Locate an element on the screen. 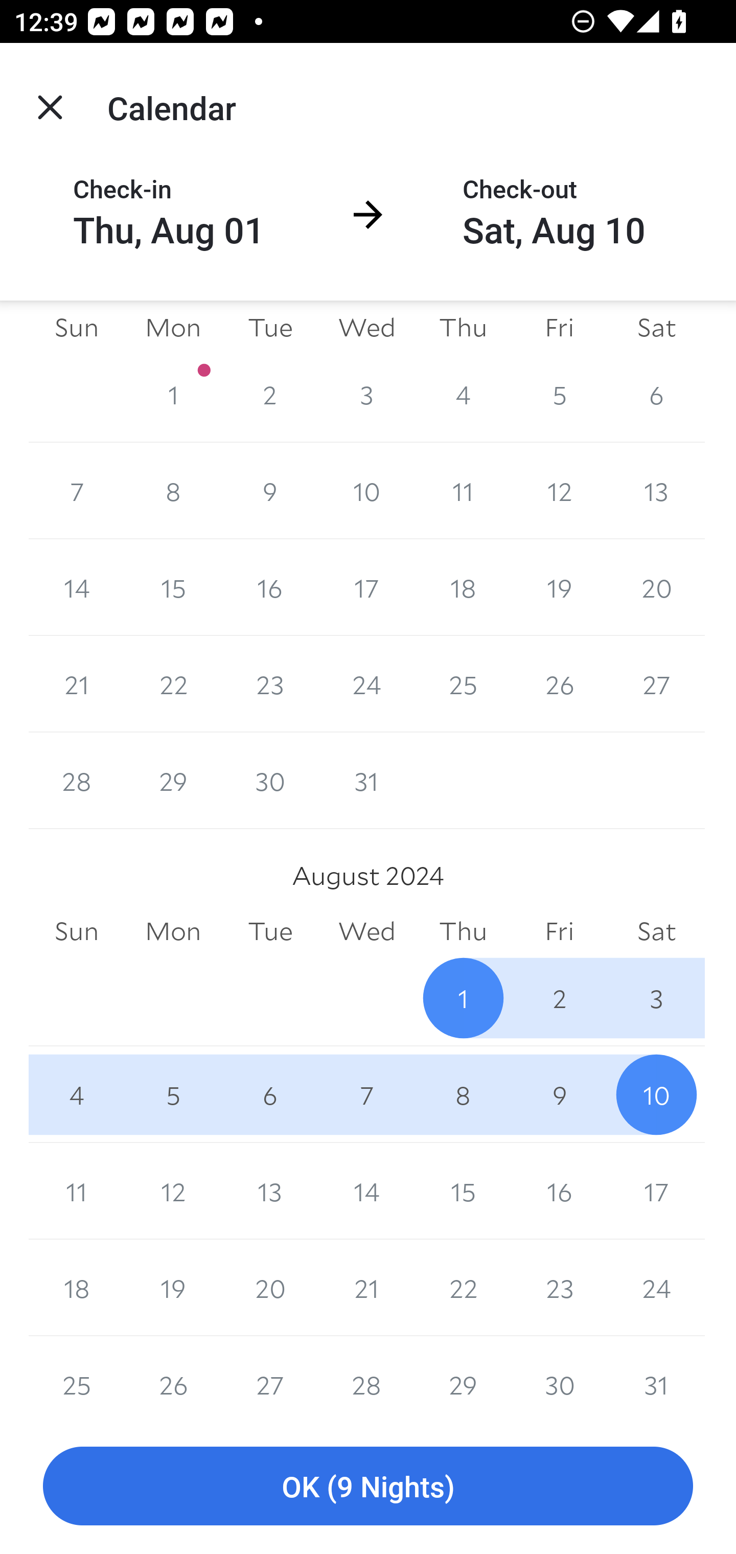 This screenshot has height=1554, width=736. 30 30 August 2024 is located at coordinates (559, 1377).